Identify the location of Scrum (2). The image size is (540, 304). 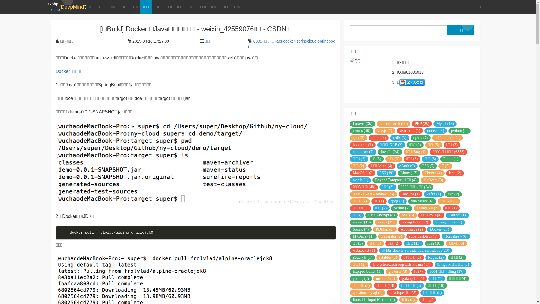
(402, 208).